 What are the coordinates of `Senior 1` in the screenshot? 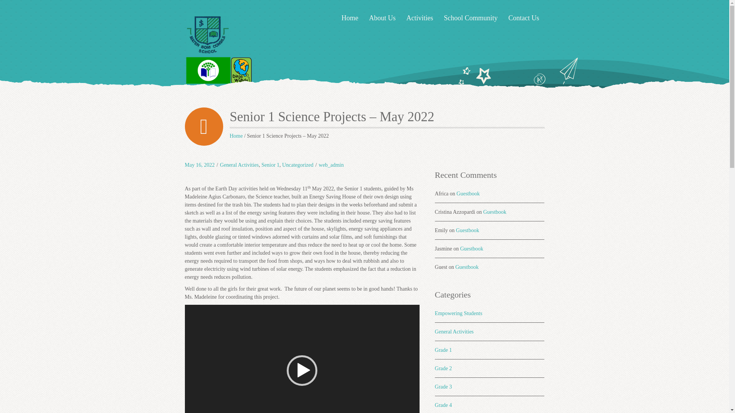 It's located at (270, 165).